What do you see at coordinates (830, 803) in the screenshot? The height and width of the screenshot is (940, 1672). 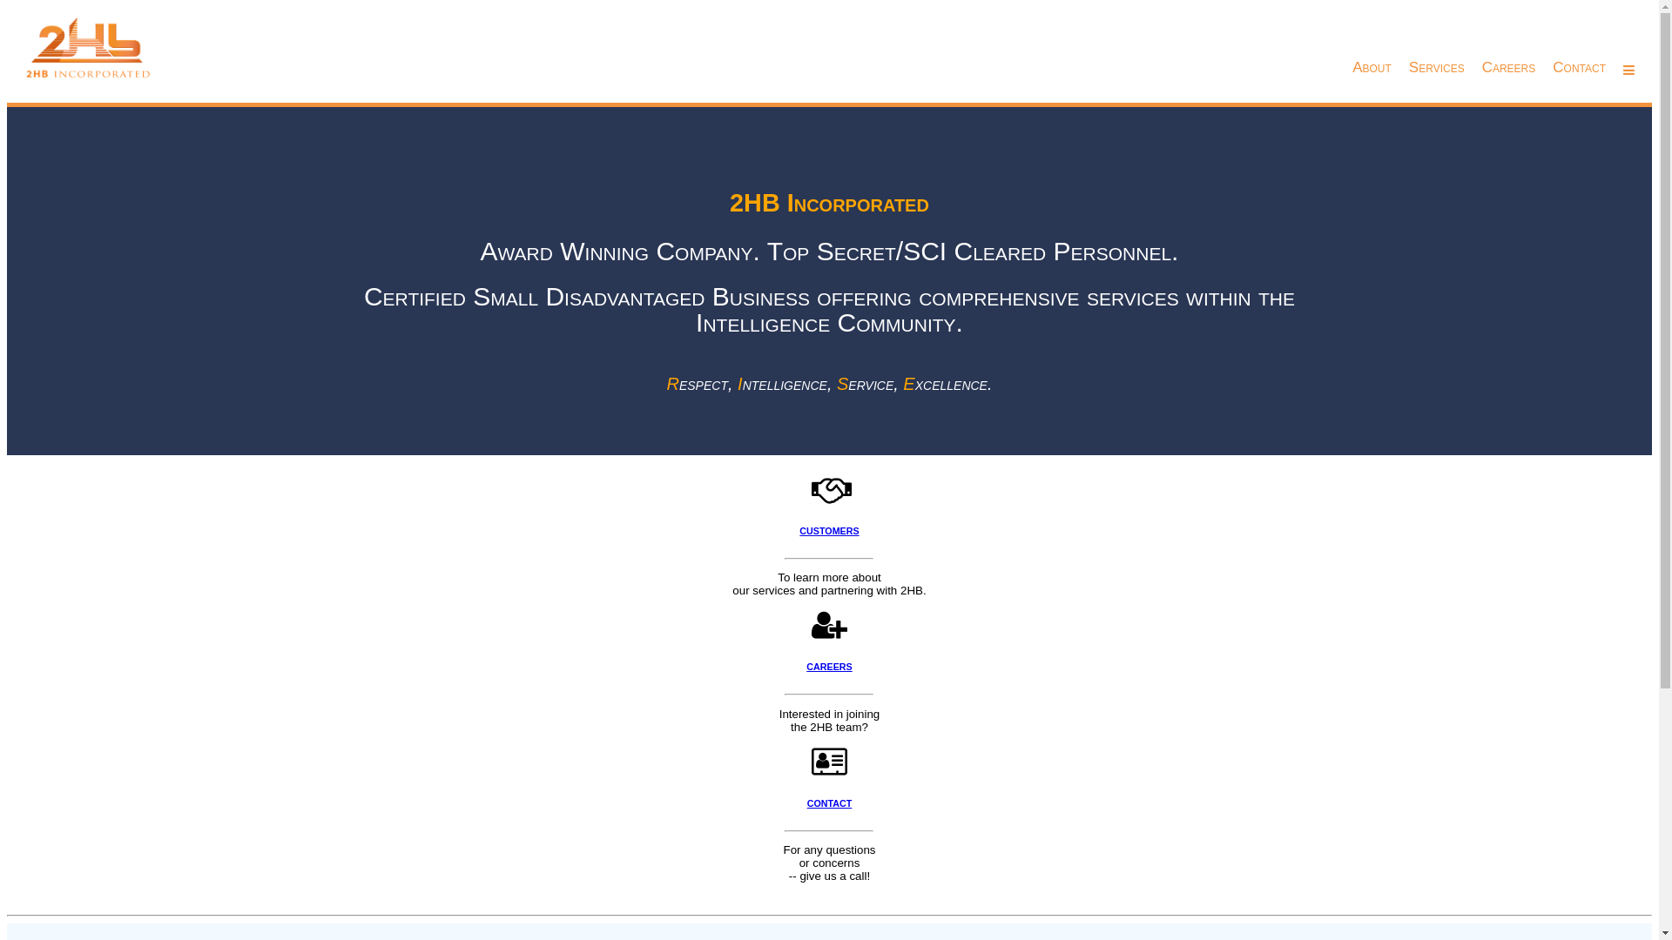 I see `CONTACT` at bounding box center [830, 803].